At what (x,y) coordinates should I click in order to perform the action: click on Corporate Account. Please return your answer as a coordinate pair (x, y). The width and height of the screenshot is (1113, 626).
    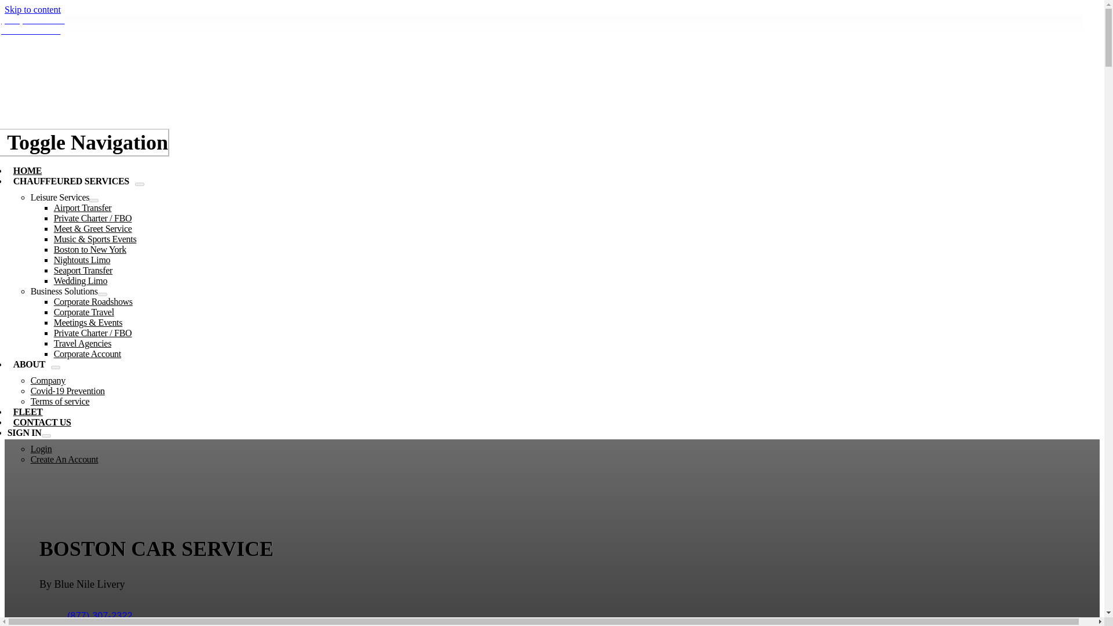
    Looking at the image, I should click on (87, 354).